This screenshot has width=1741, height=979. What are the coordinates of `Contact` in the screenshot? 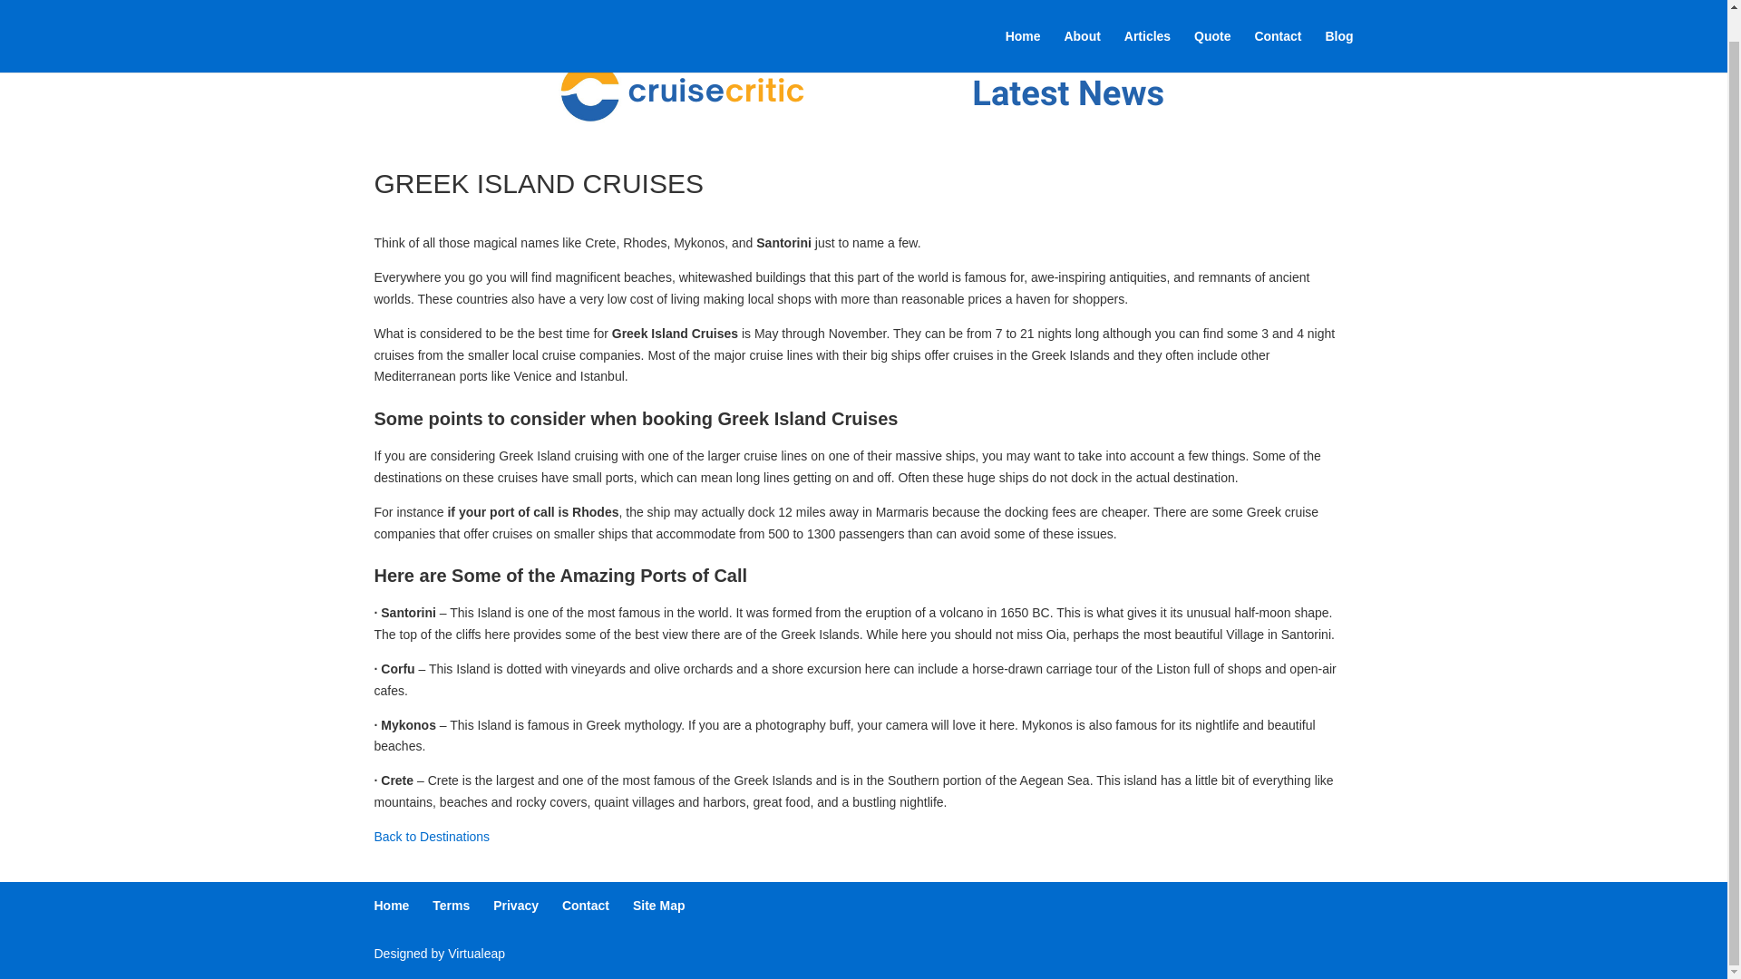 It's located at (586, 905).